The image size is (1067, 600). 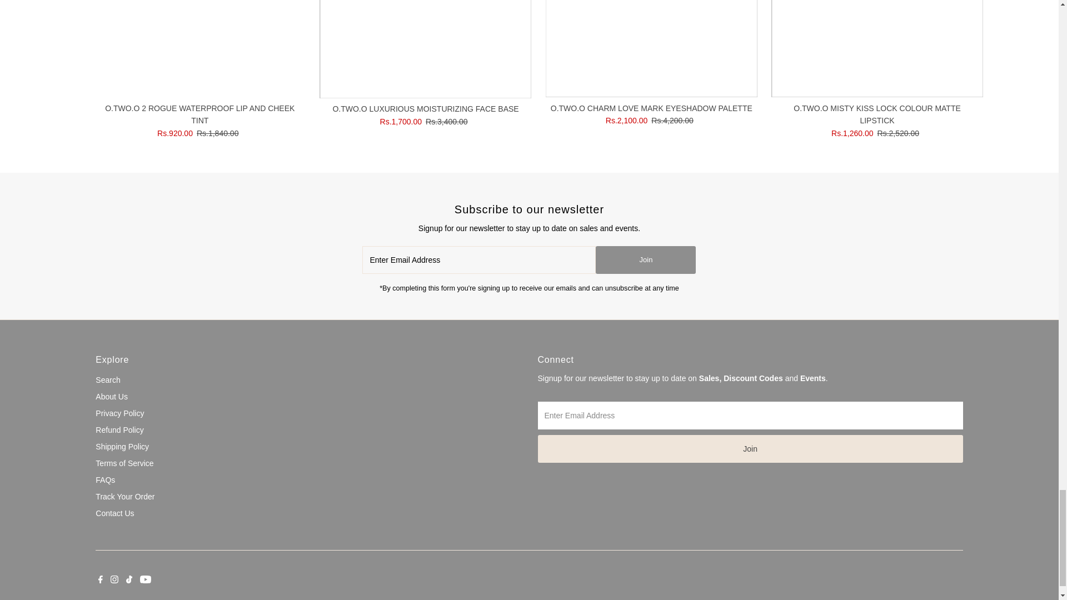 What do you see at coordinates (199, 49) in the screenshot?
I see `O.TWO.O 2 ROGUE WATERPROOF LIP AND CHEEK TINT` at bounding box center [199, 49].